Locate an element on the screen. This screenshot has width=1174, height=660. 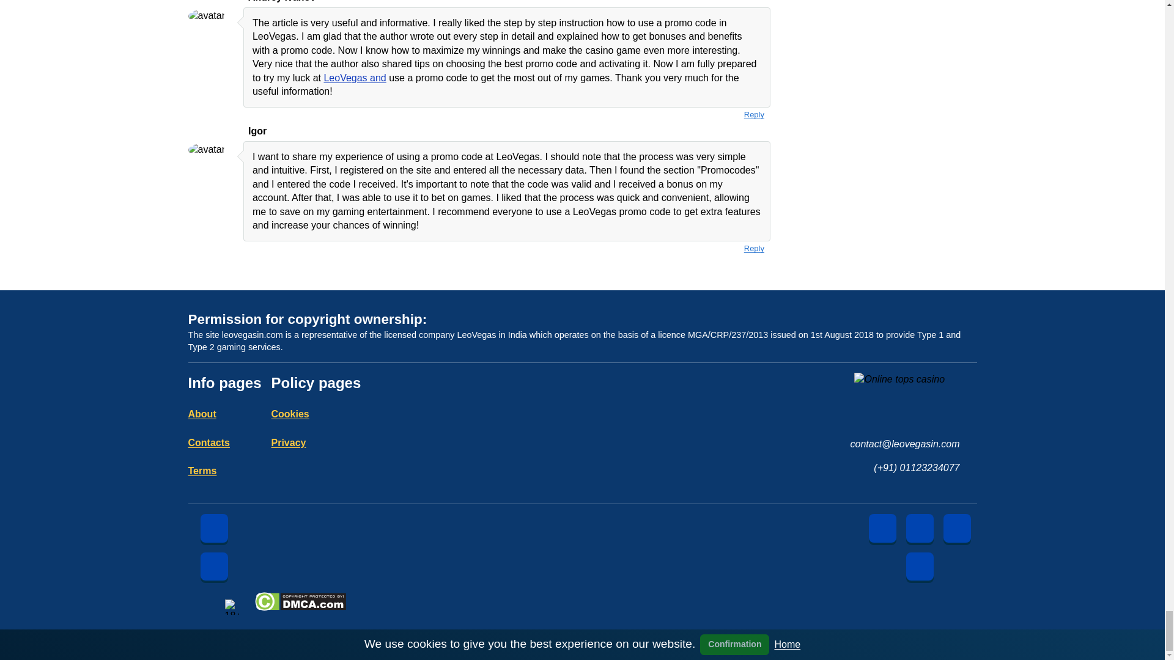
ncpgambling is located at coordinates (844, 606).